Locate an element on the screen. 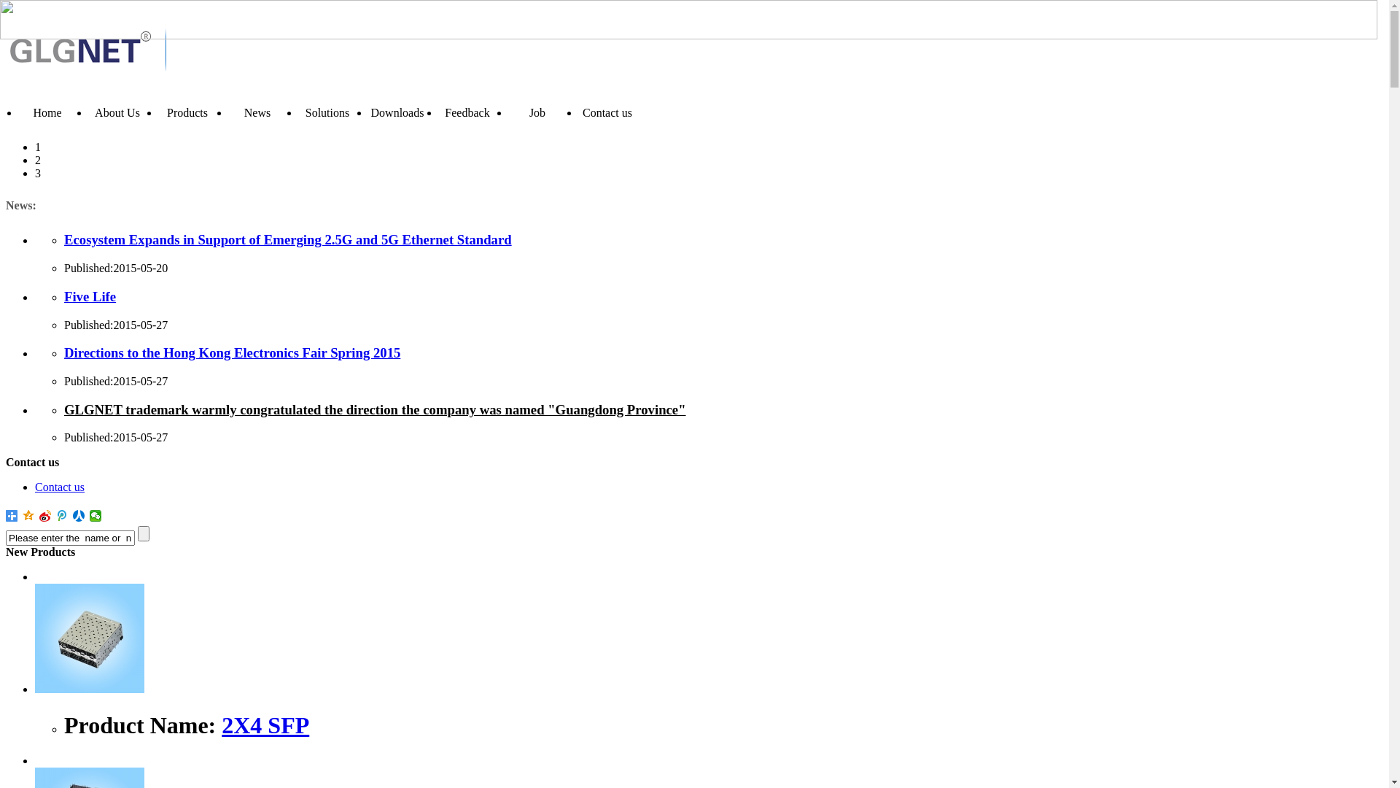 The height and width of the screenshot is (788, 1400). 2X4 SFP is located at coordinates (90, 689).